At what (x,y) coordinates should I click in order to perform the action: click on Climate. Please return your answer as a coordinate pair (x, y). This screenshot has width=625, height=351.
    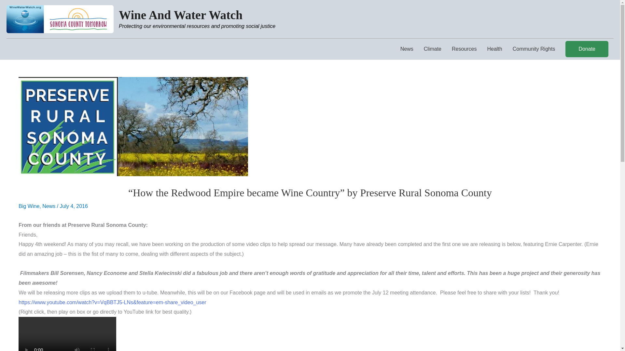
    Looking at the image, I should click on (433, 49).